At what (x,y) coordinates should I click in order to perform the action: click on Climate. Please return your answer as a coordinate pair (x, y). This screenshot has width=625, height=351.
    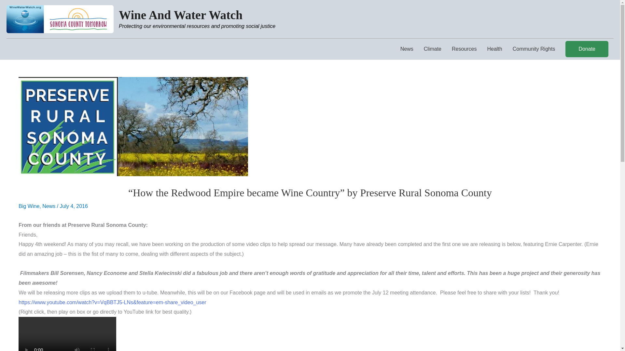
    Looking at the image, I should click on (433, 49).